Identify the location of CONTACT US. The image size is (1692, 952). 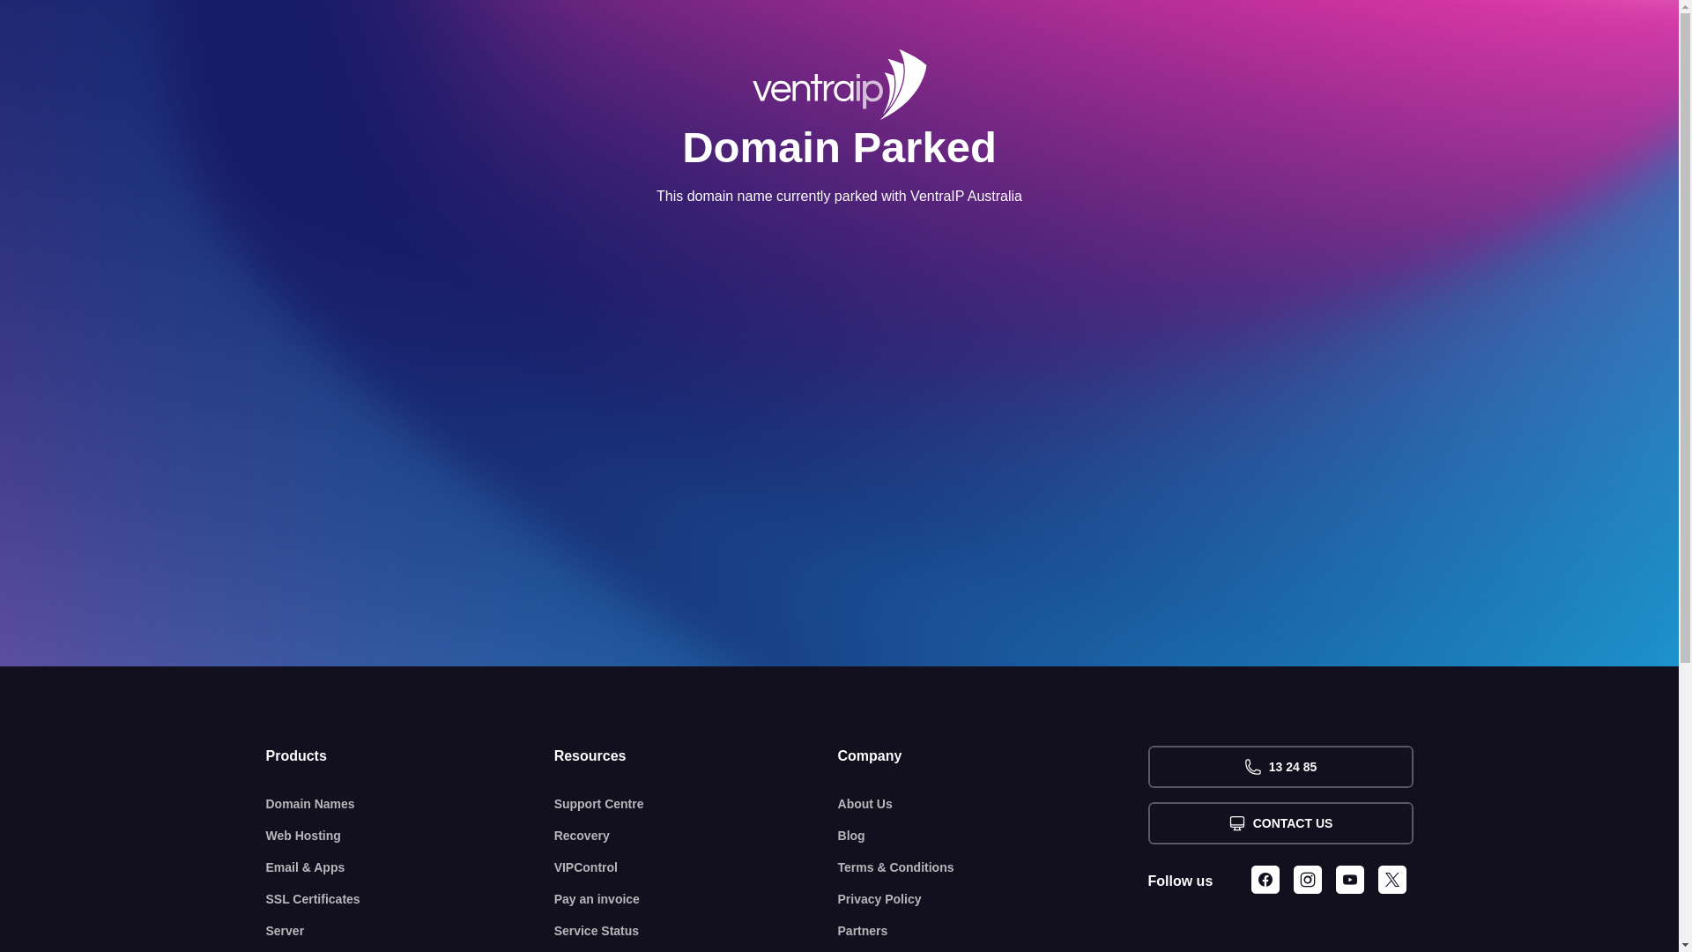
(1280, 823).